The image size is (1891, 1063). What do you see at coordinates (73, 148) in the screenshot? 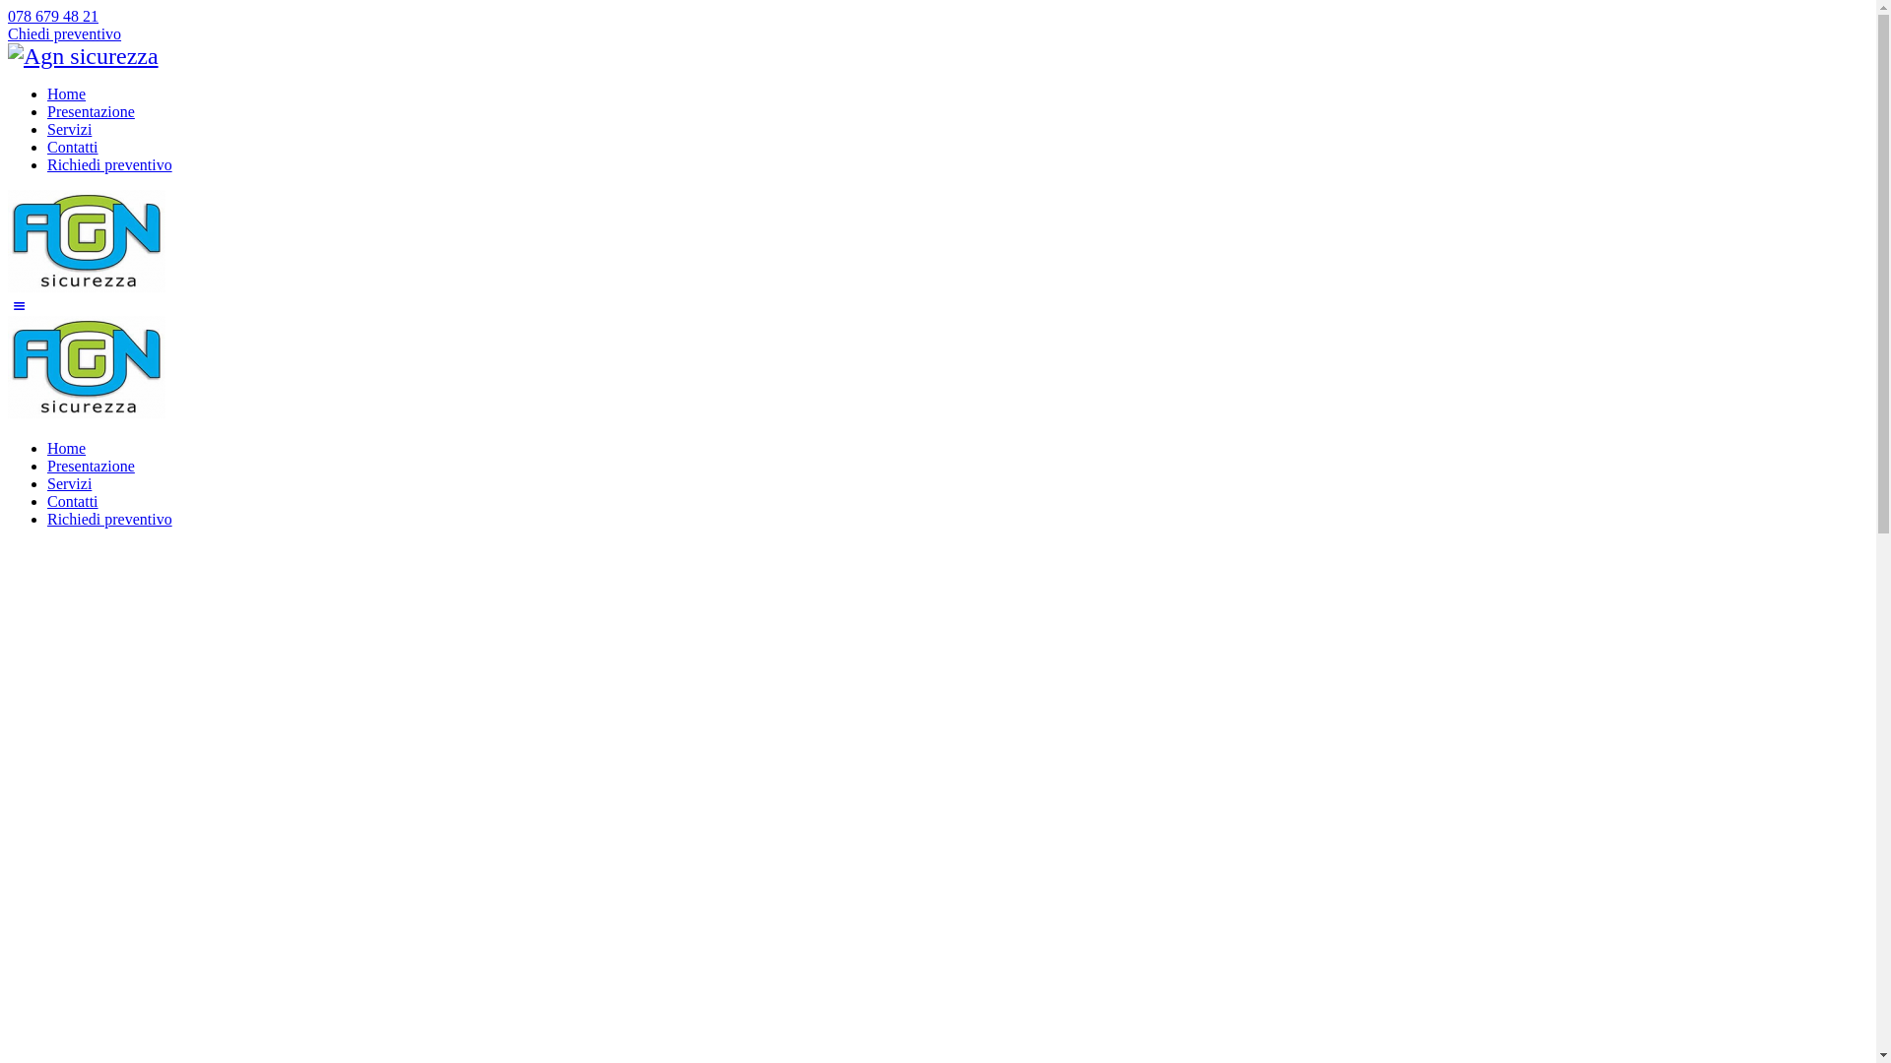
I see `Contatti` at bounding box center [73, 148].